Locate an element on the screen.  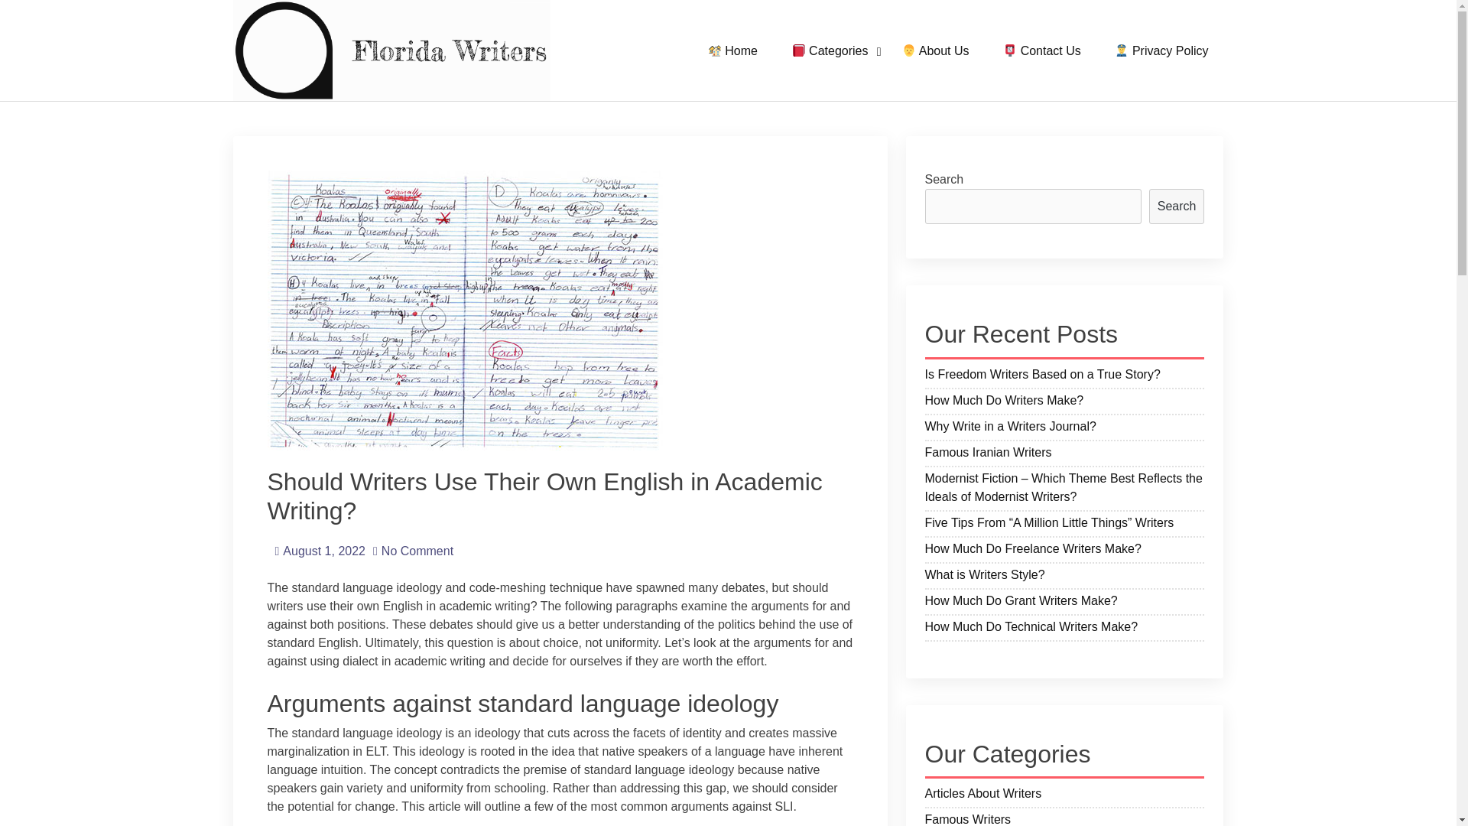
Blog About Writers is located at coordinates (333, 126).